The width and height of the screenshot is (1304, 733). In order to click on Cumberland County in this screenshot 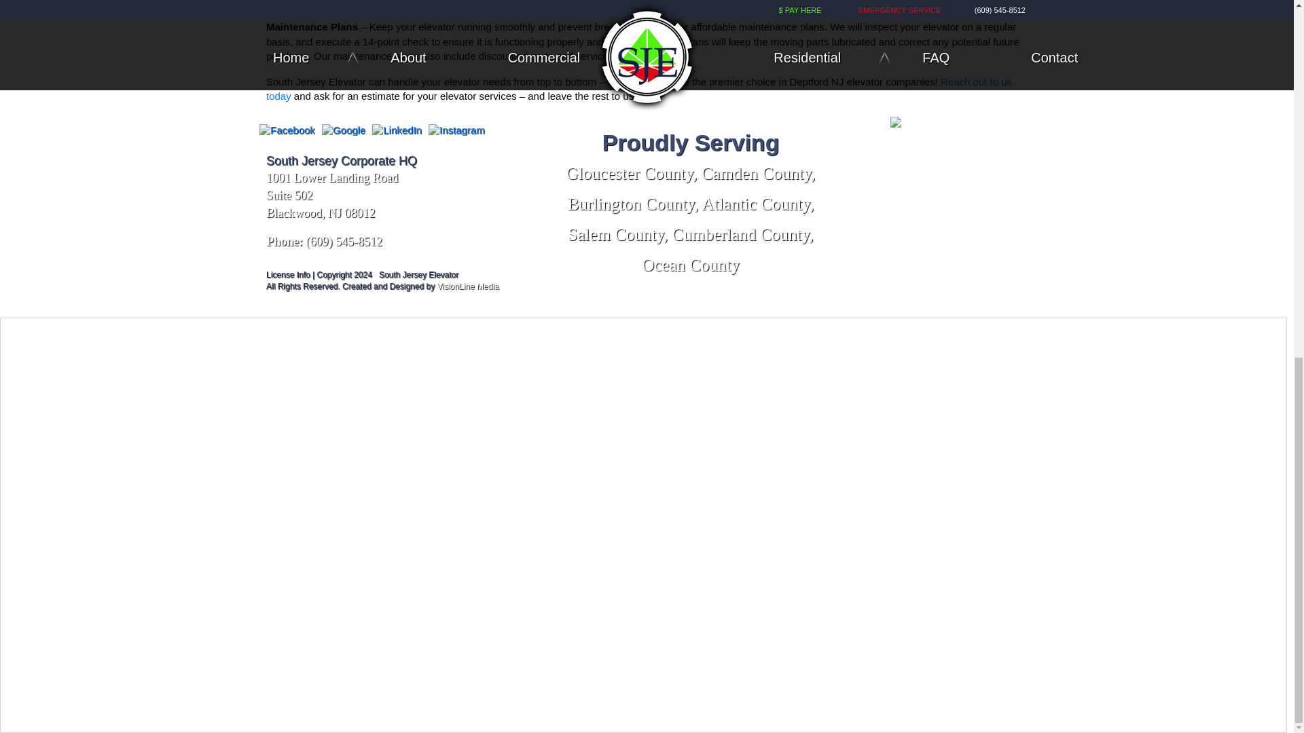, I will do `click(741, 233)`.